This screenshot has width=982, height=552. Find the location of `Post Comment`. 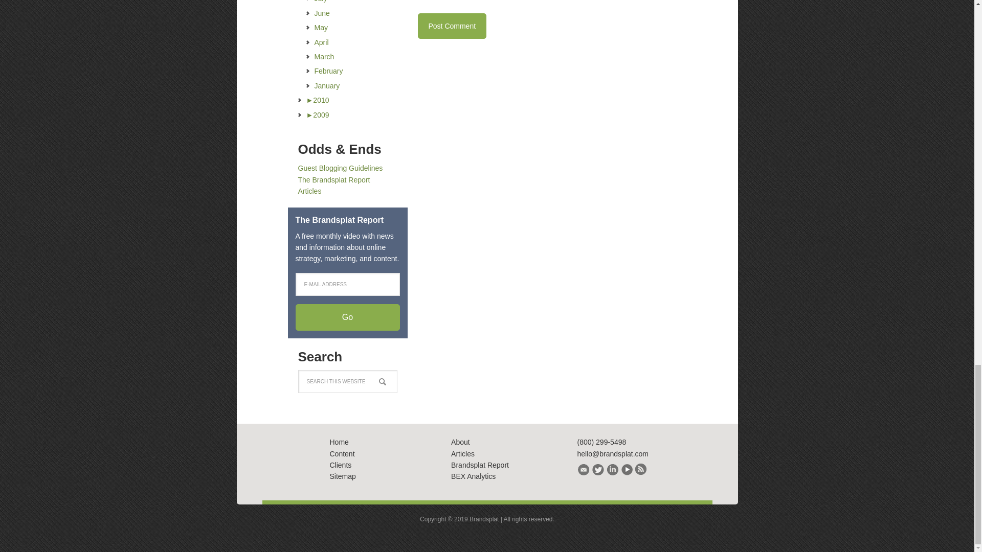

Post Comment is located at coordinates (452, 26).